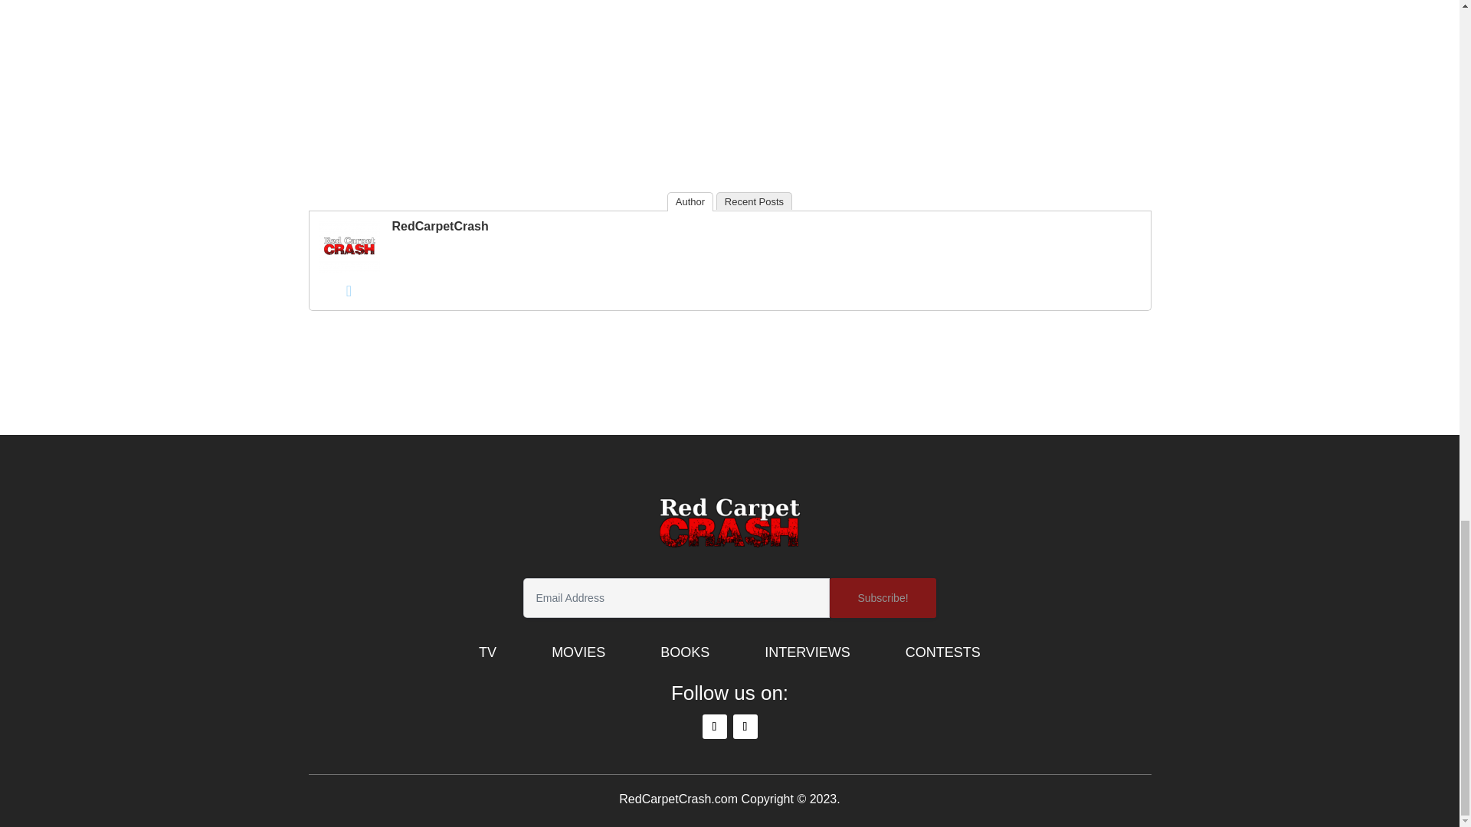  Describe the element at coordinates (883, 597) in the screenshot. I see `Subscribe!` at that location.